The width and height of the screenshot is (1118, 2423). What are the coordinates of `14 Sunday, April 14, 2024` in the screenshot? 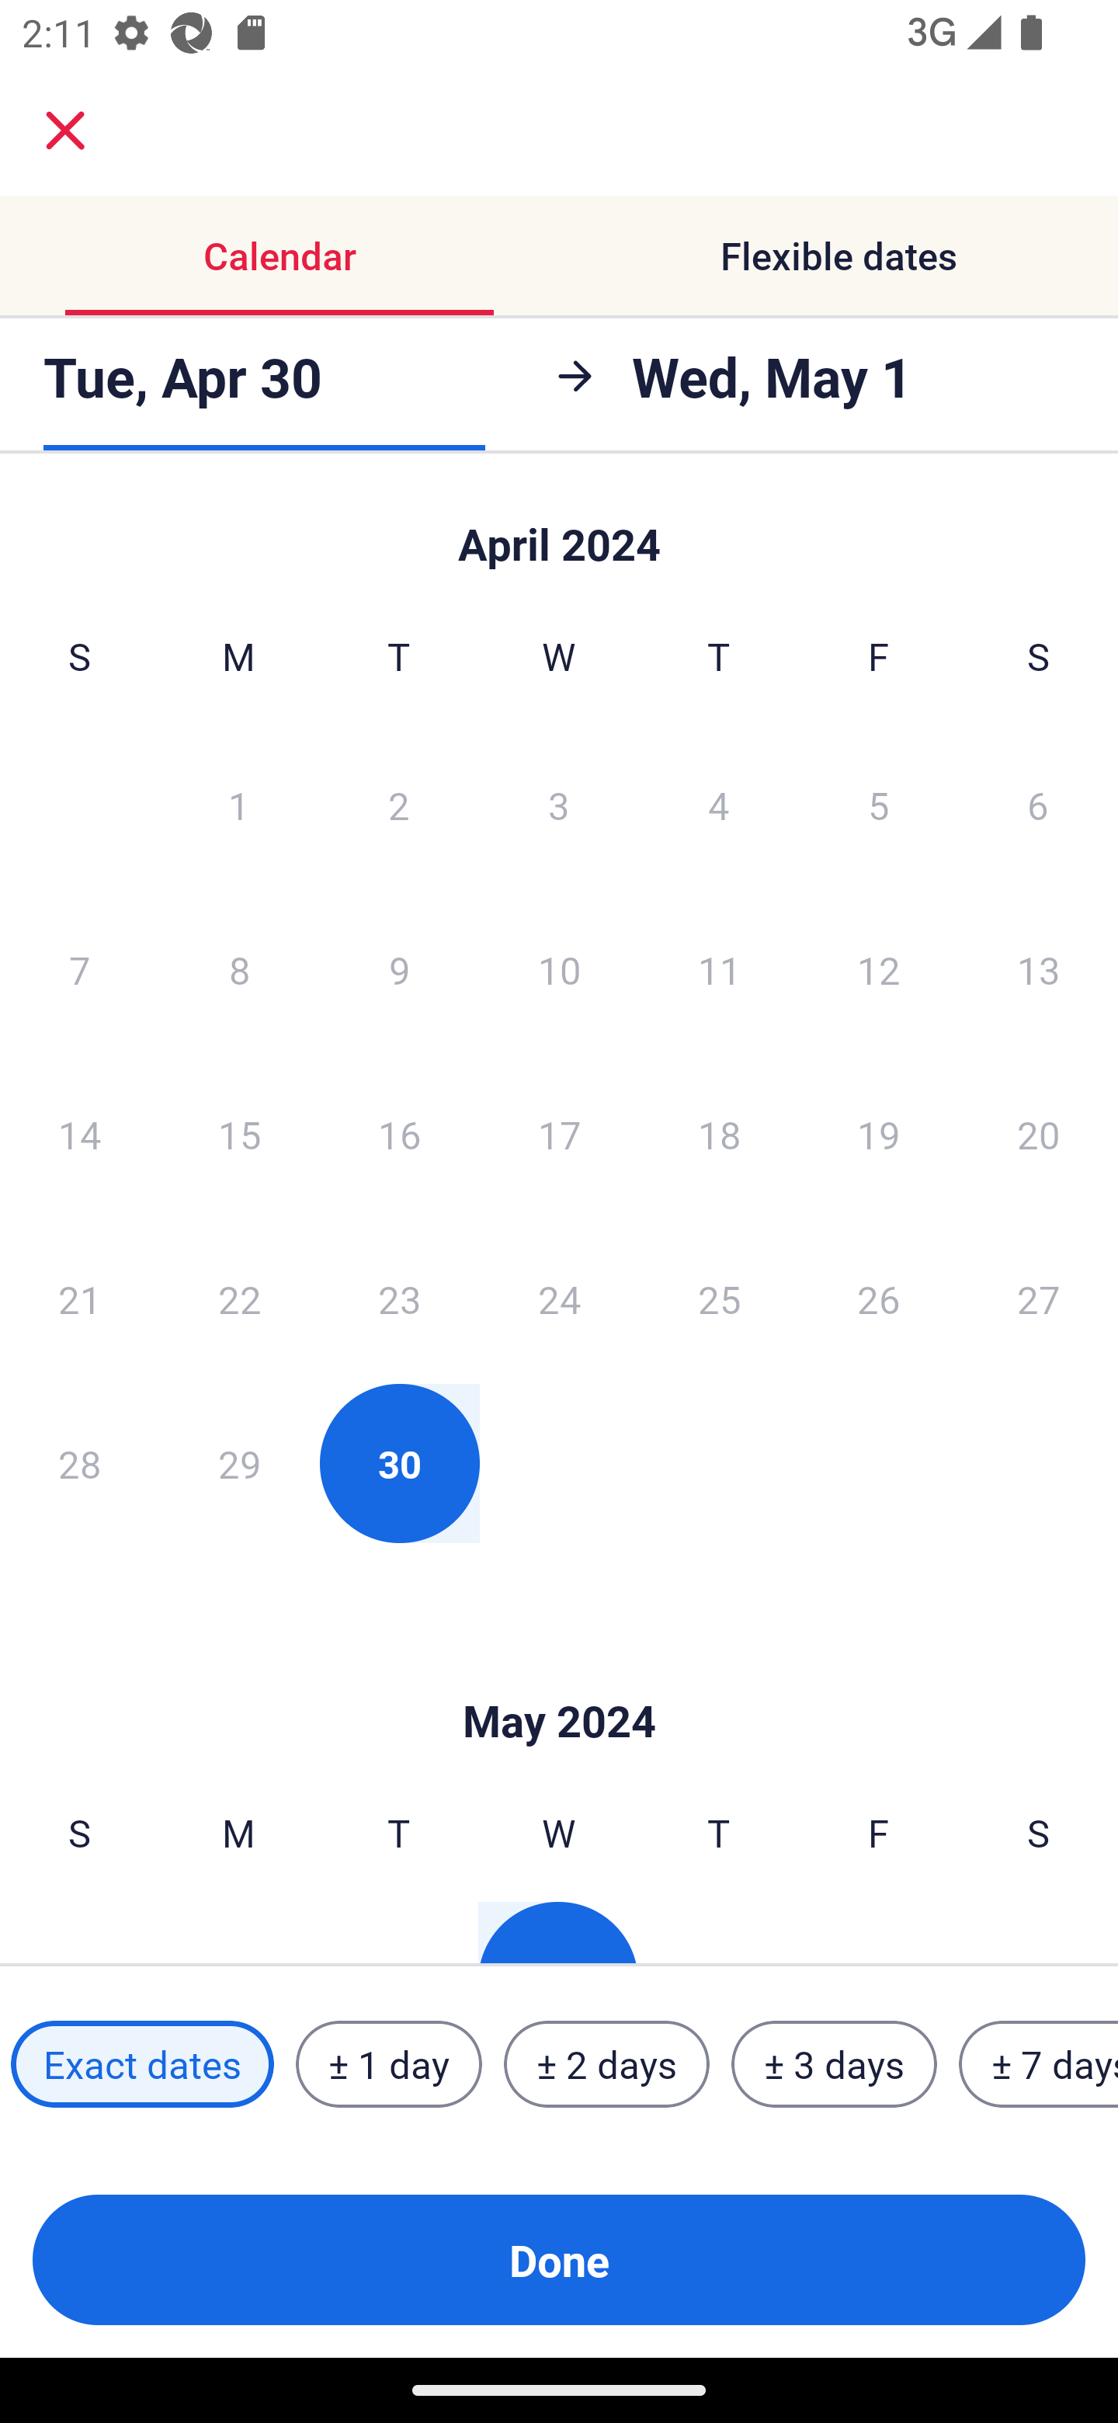 It's located at (79, 1134).